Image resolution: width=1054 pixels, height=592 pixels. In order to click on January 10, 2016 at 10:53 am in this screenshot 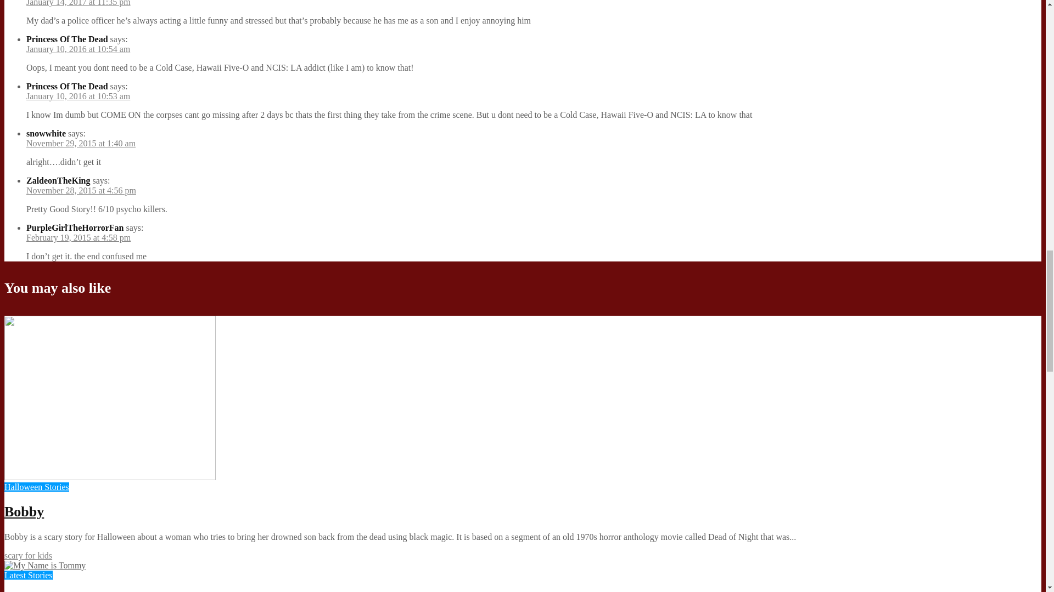, I will do `click(78, 96)`.